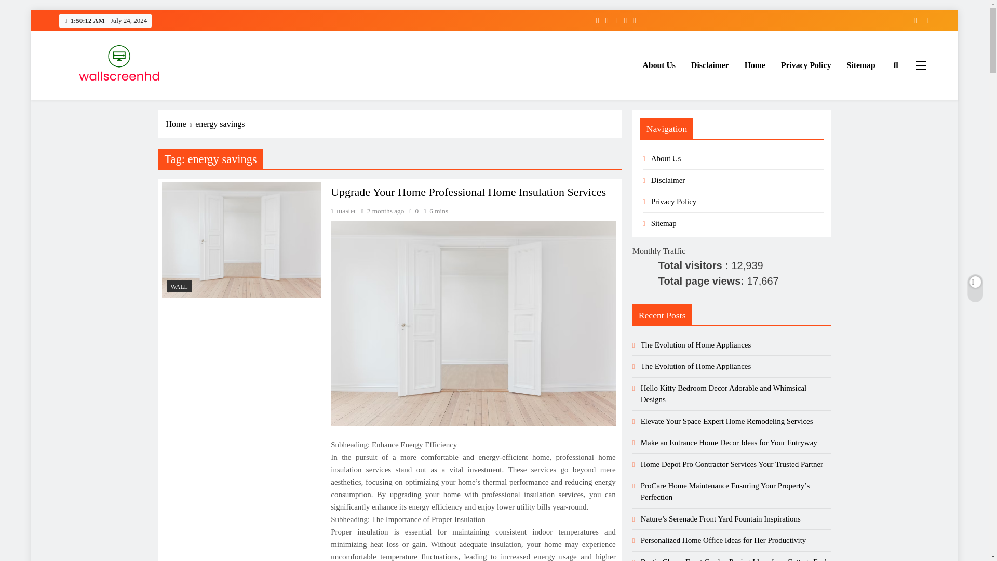  What do you see at coordinates (668, 180) in the screenshot?
I see `Disclaimer` at bounding box center [668, 180].